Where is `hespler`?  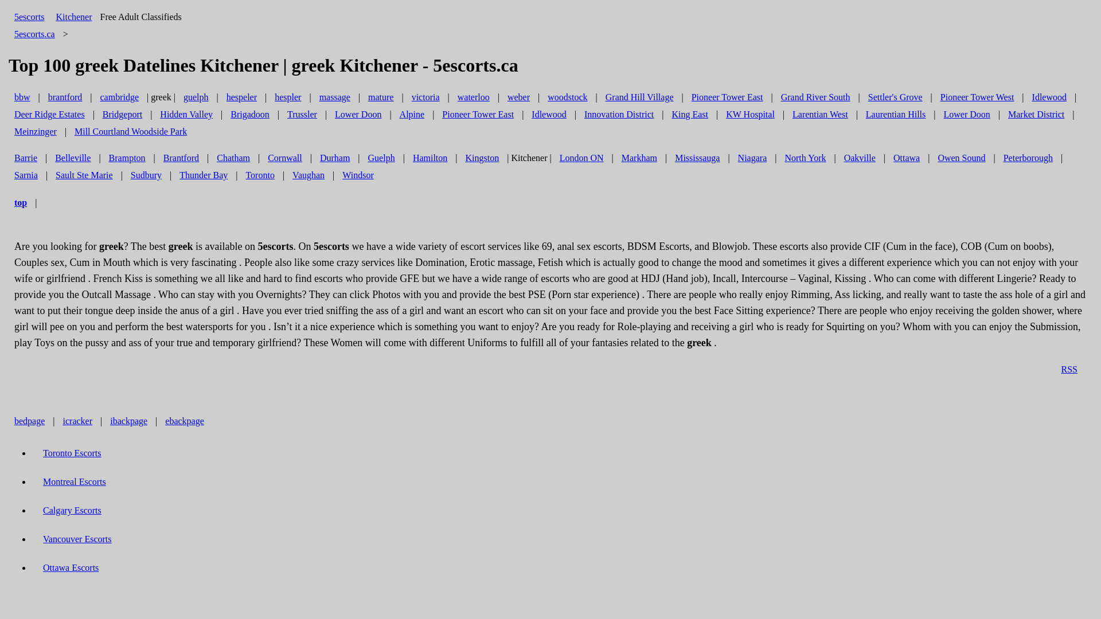
hespler is located at coordinates (288, 97).